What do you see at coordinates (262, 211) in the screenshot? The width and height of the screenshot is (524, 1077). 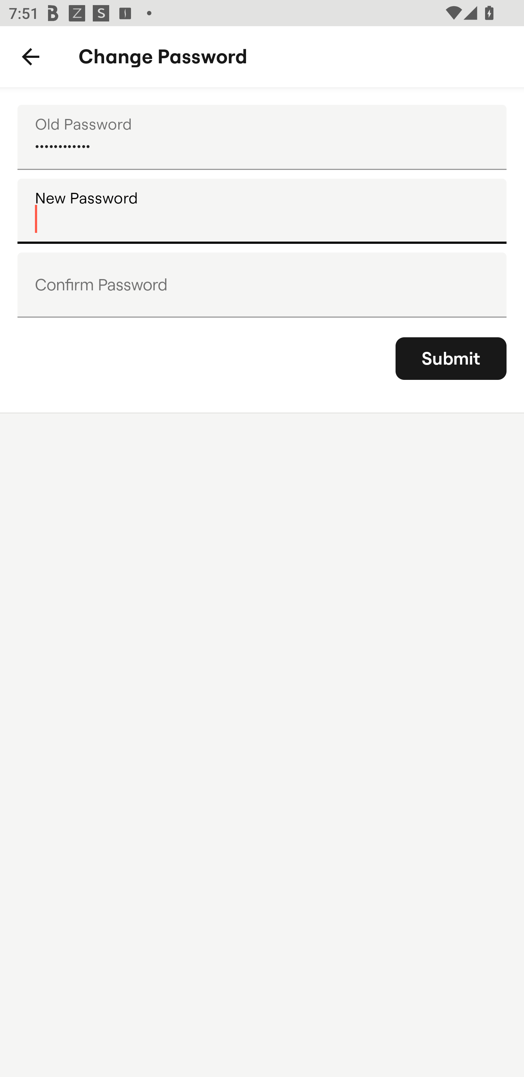 I see `New Password` at bounding box center [262, 211].